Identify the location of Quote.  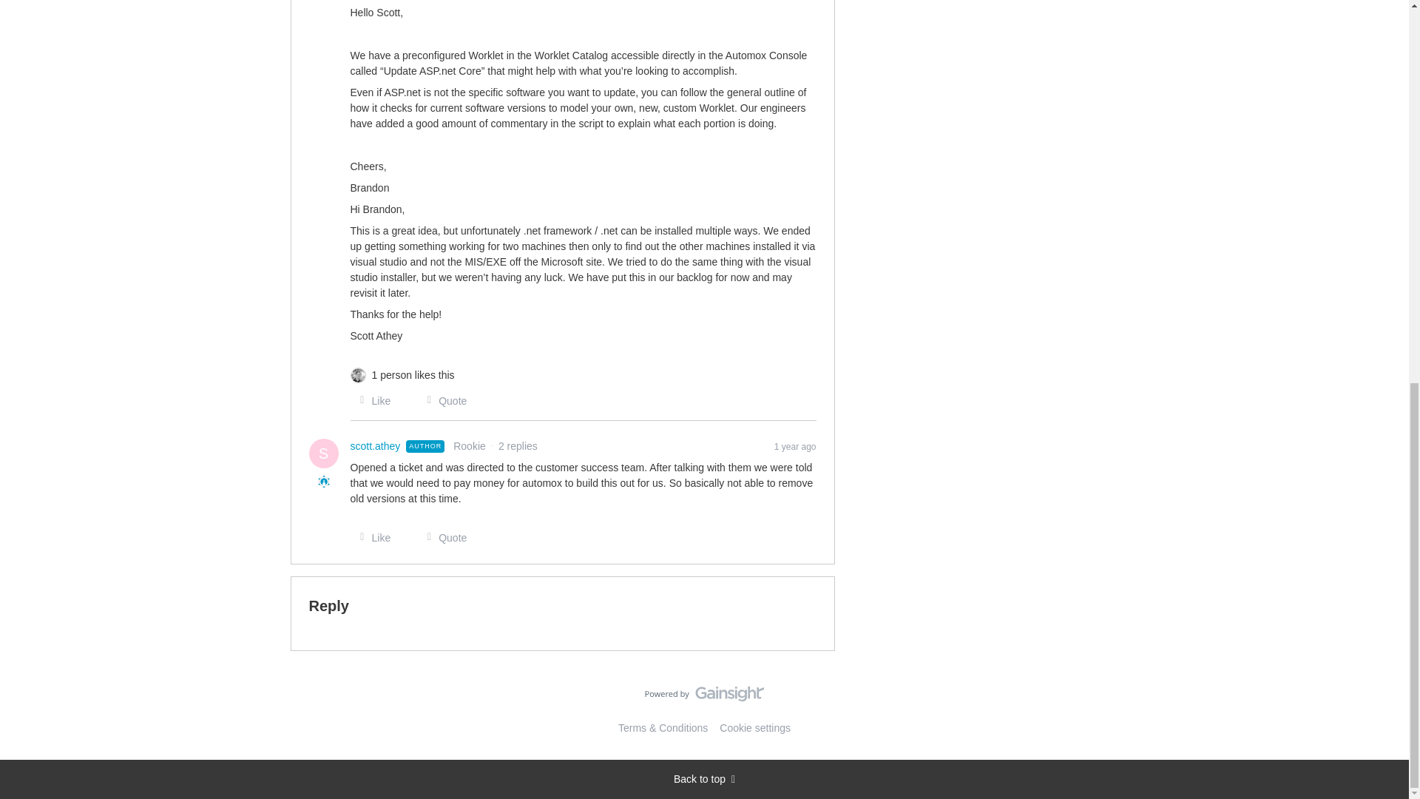
(442, 537).